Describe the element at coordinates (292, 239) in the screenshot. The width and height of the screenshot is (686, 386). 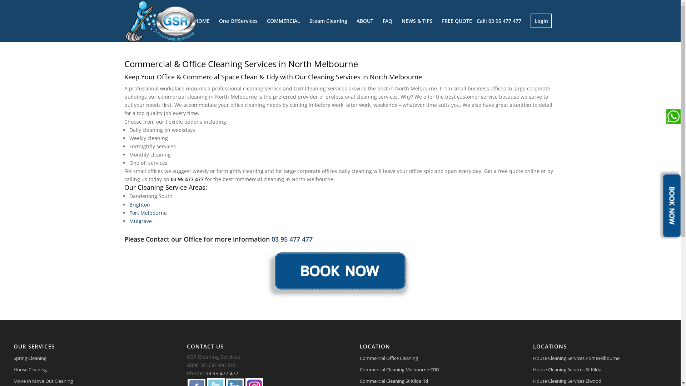
I see `03 95 477 477` at that location.